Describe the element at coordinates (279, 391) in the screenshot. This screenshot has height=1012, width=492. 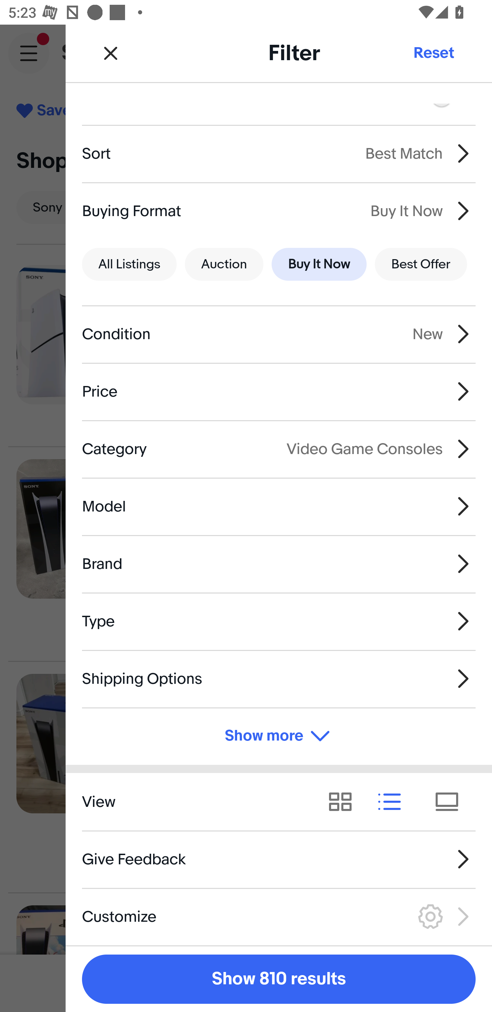
I see `Price` at that location.